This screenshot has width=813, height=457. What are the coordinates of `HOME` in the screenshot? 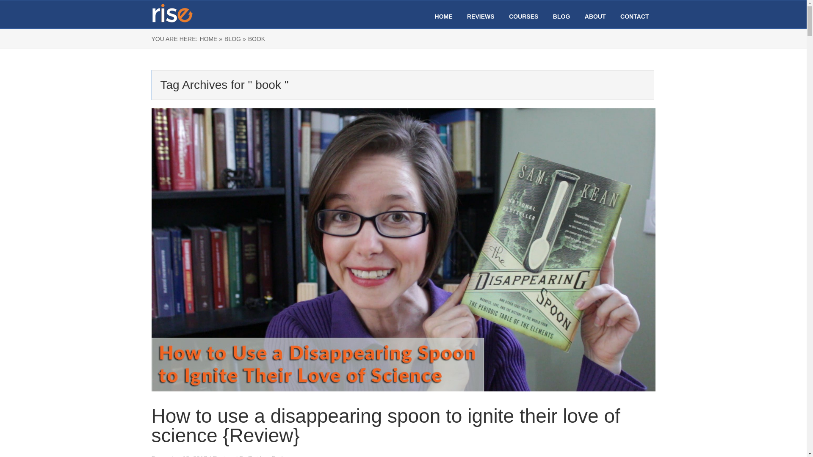 It's located at (444, 17).